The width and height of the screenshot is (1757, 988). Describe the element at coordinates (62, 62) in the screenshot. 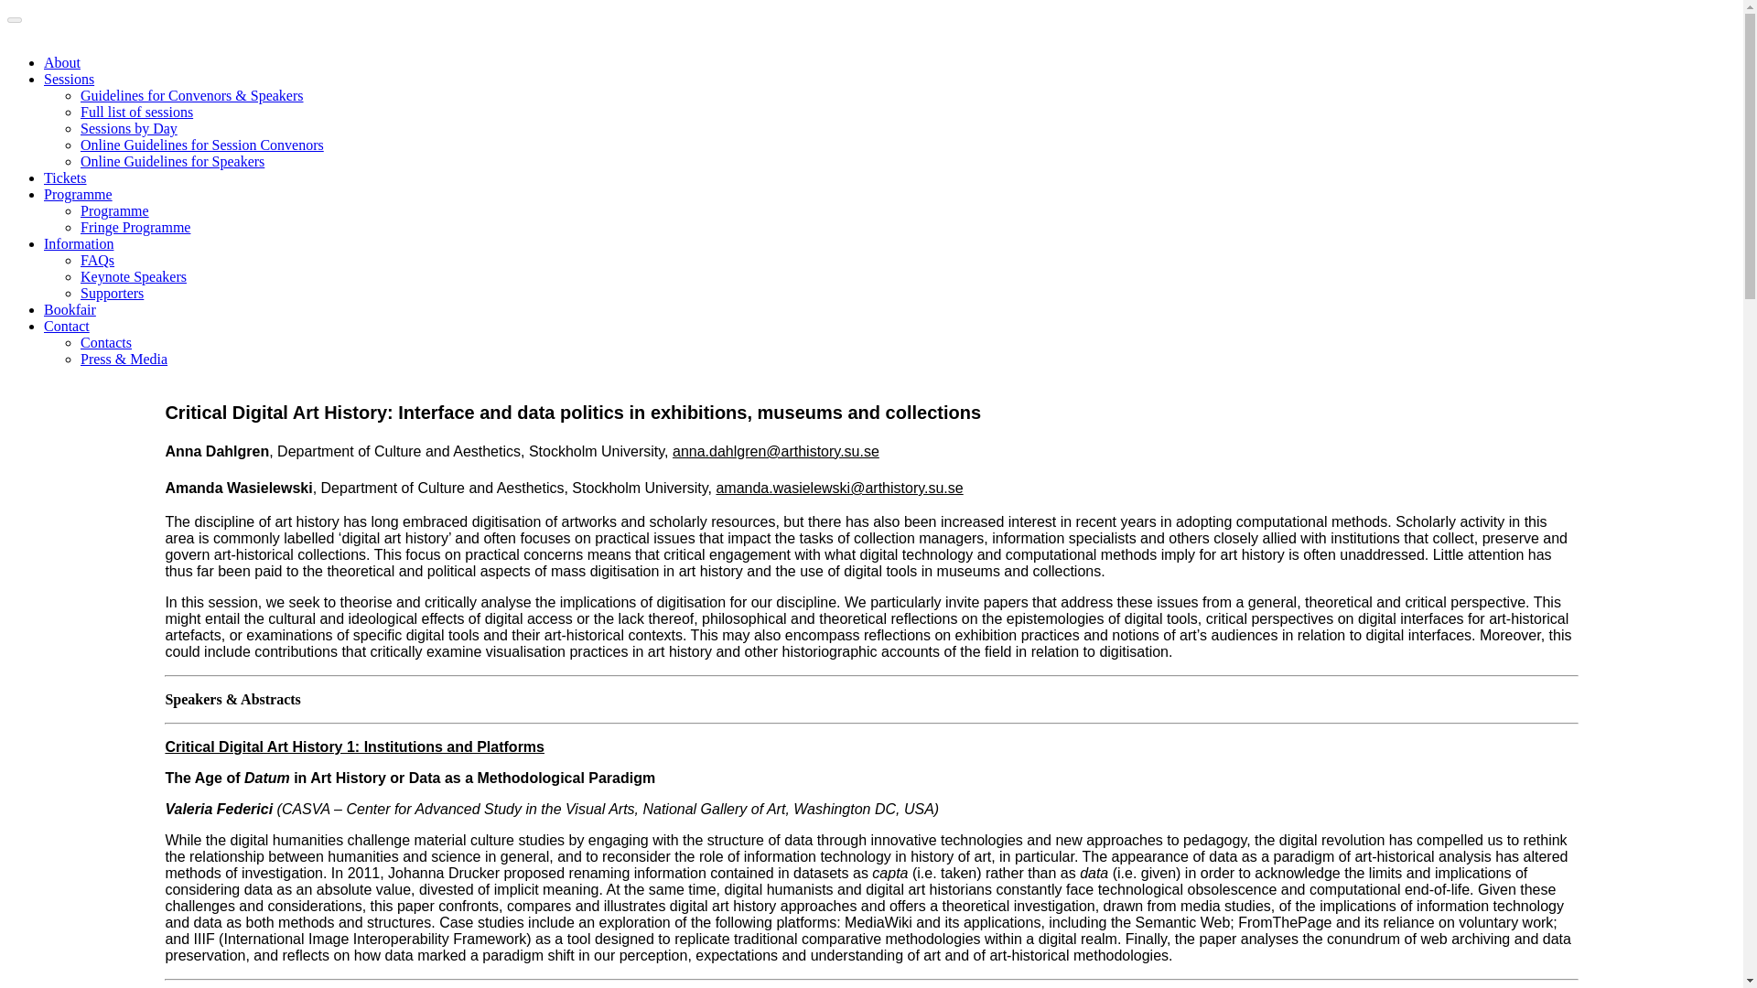

I see `About` at that location.